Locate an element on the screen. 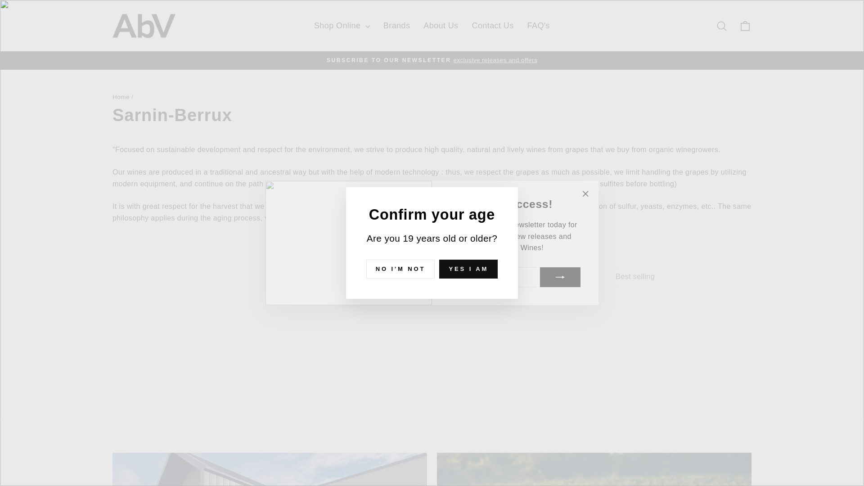 Image resolution: width=864 pixels, height=486 pixels. Back to the frontpage is located at coordinates (121, 97).